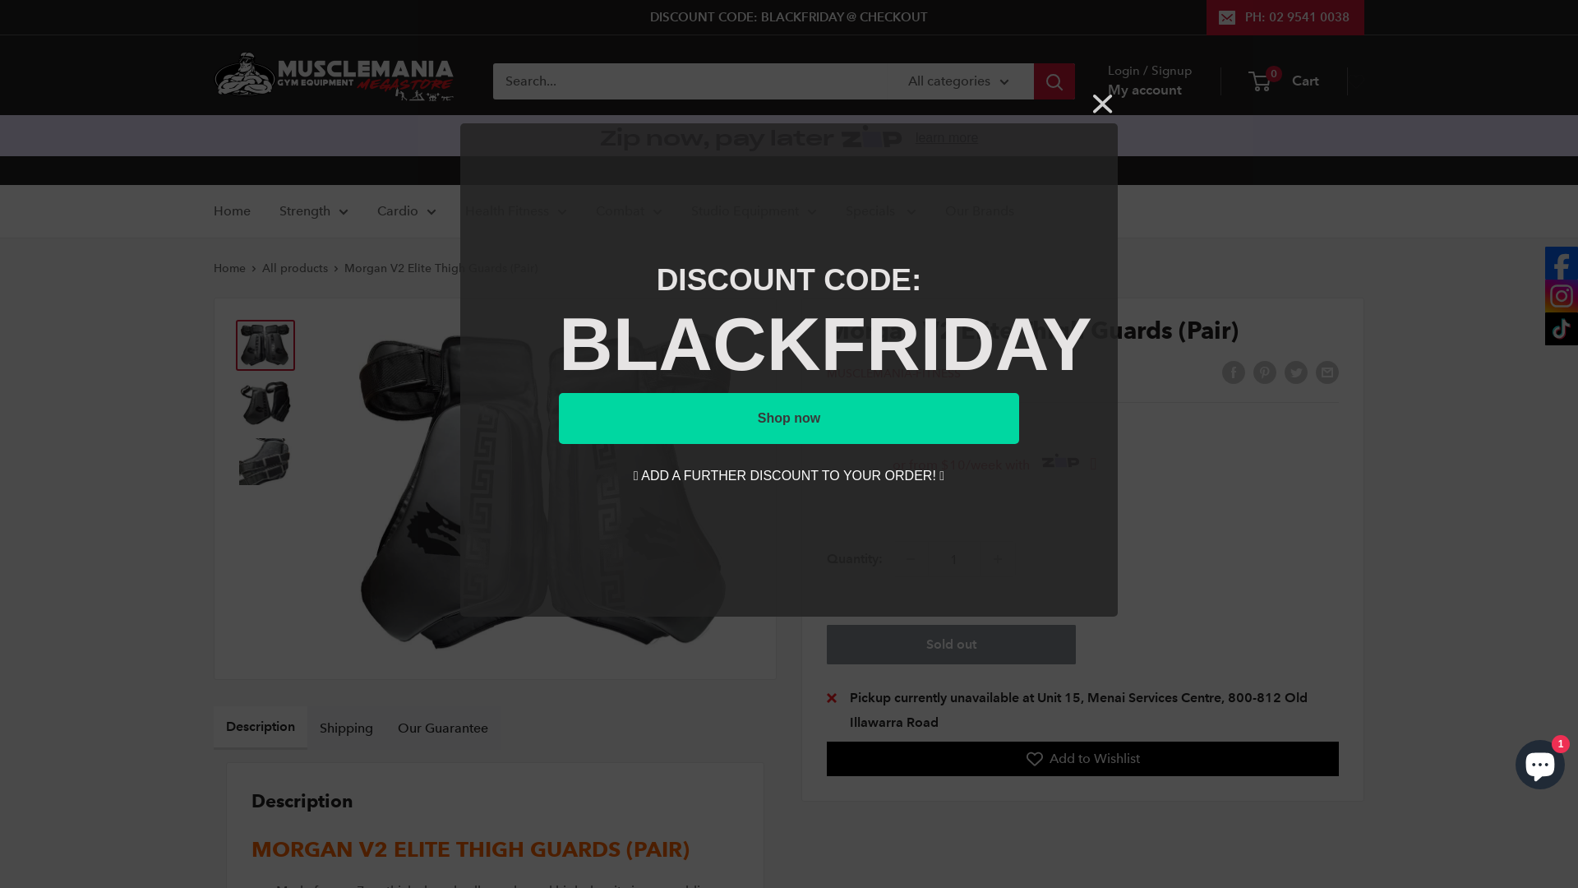 The height and width of the screenshot is (888, 1578). Describe the element at coordinates (1145, 90) in the screenshot. I see `My account` at that location.